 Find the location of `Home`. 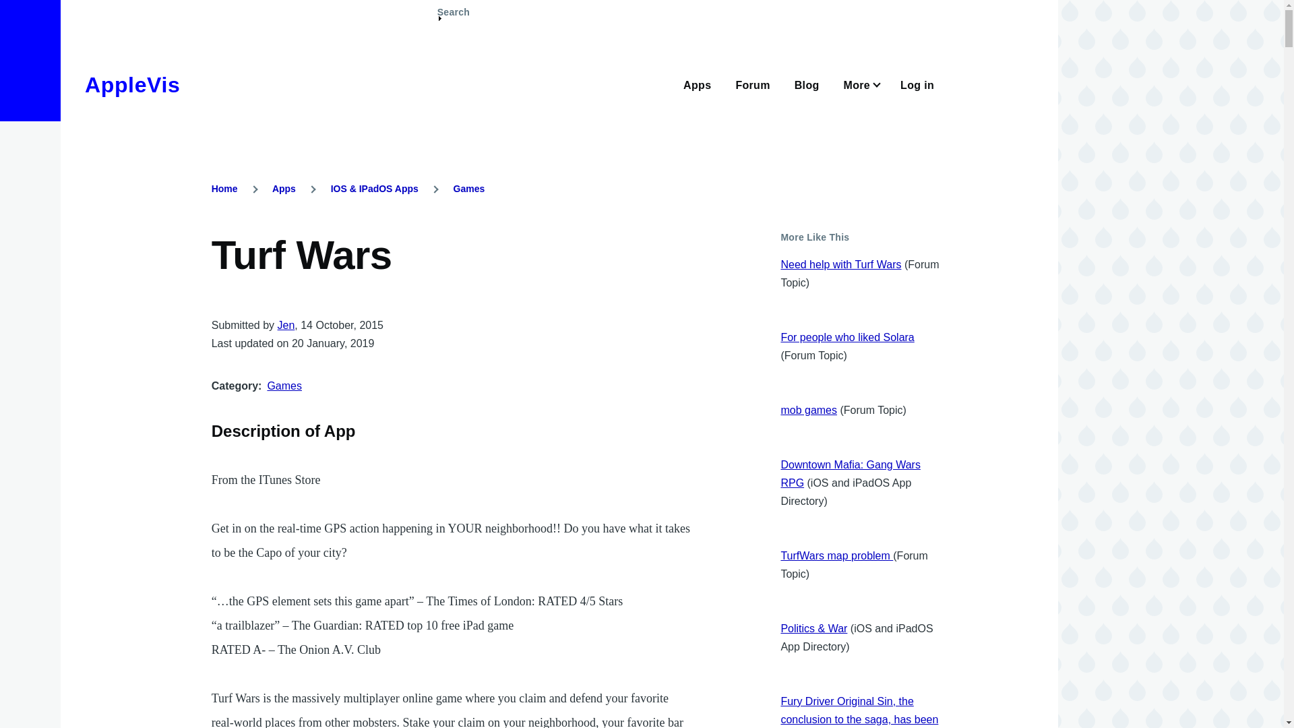

Home is located at coordinates (132, 85).